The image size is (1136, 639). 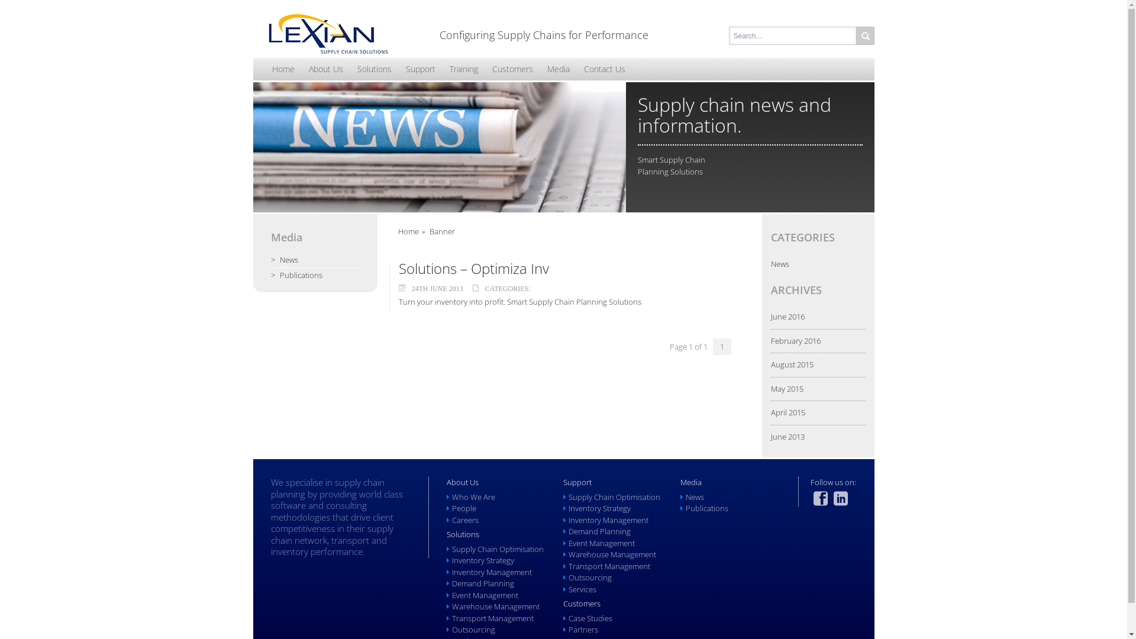 What do you see at coordinates (612, 554) in the screenshot?
I see `Warehouse Management` at bounding box center [612, 554].